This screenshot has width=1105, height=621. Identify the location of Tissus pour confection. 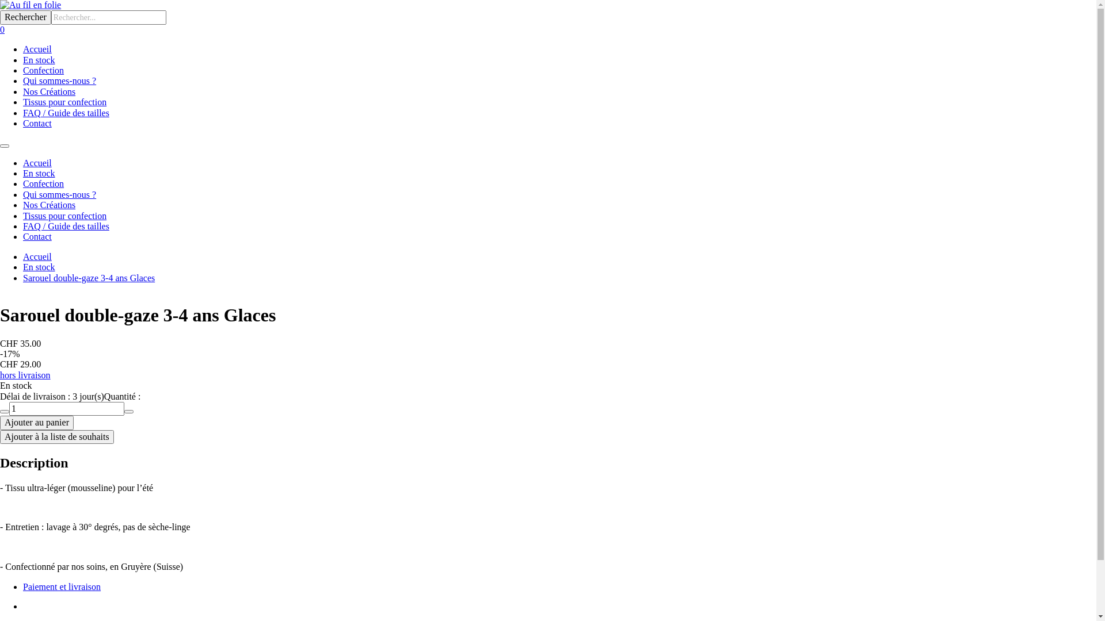
(64, 102).